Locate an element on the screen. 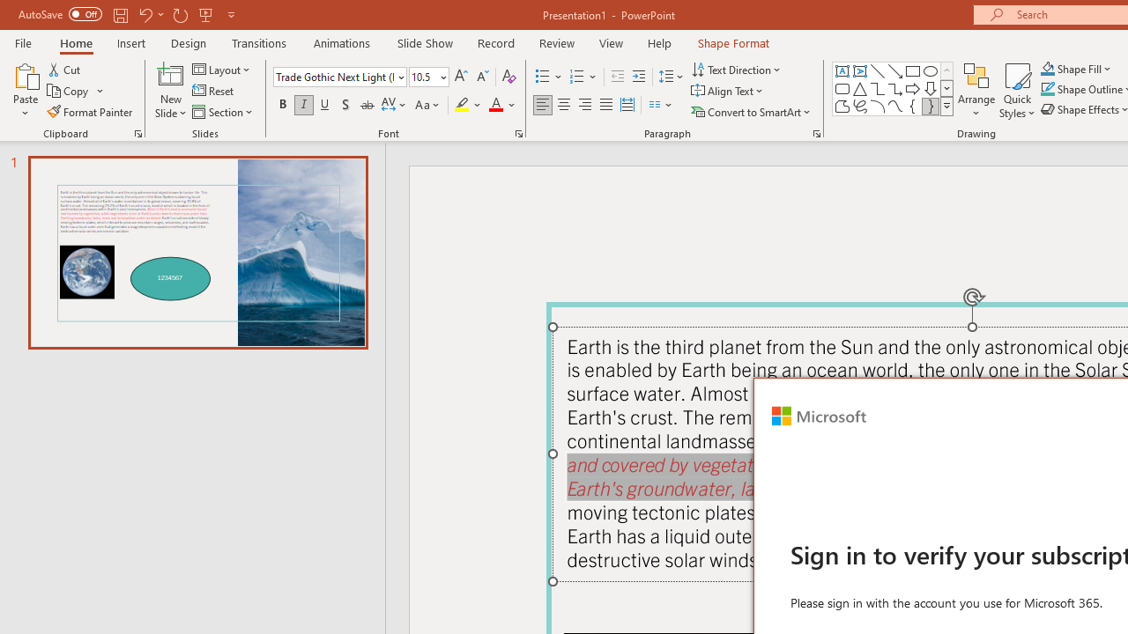  Text Highlight Color Yellow is located at coordinates (462, 106).